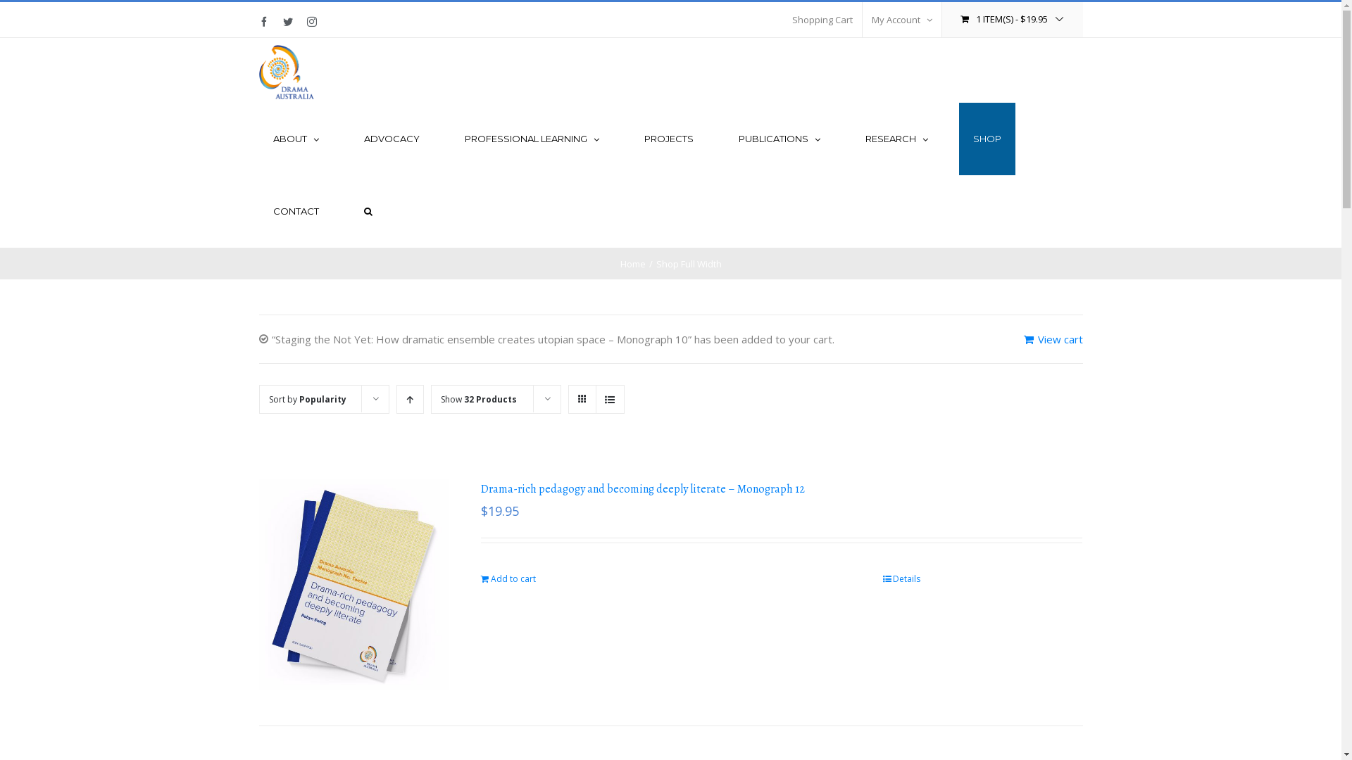 The height and width of the screenshot is (760, 1352). I want to click on Shopping Cart, so click(822, 20).